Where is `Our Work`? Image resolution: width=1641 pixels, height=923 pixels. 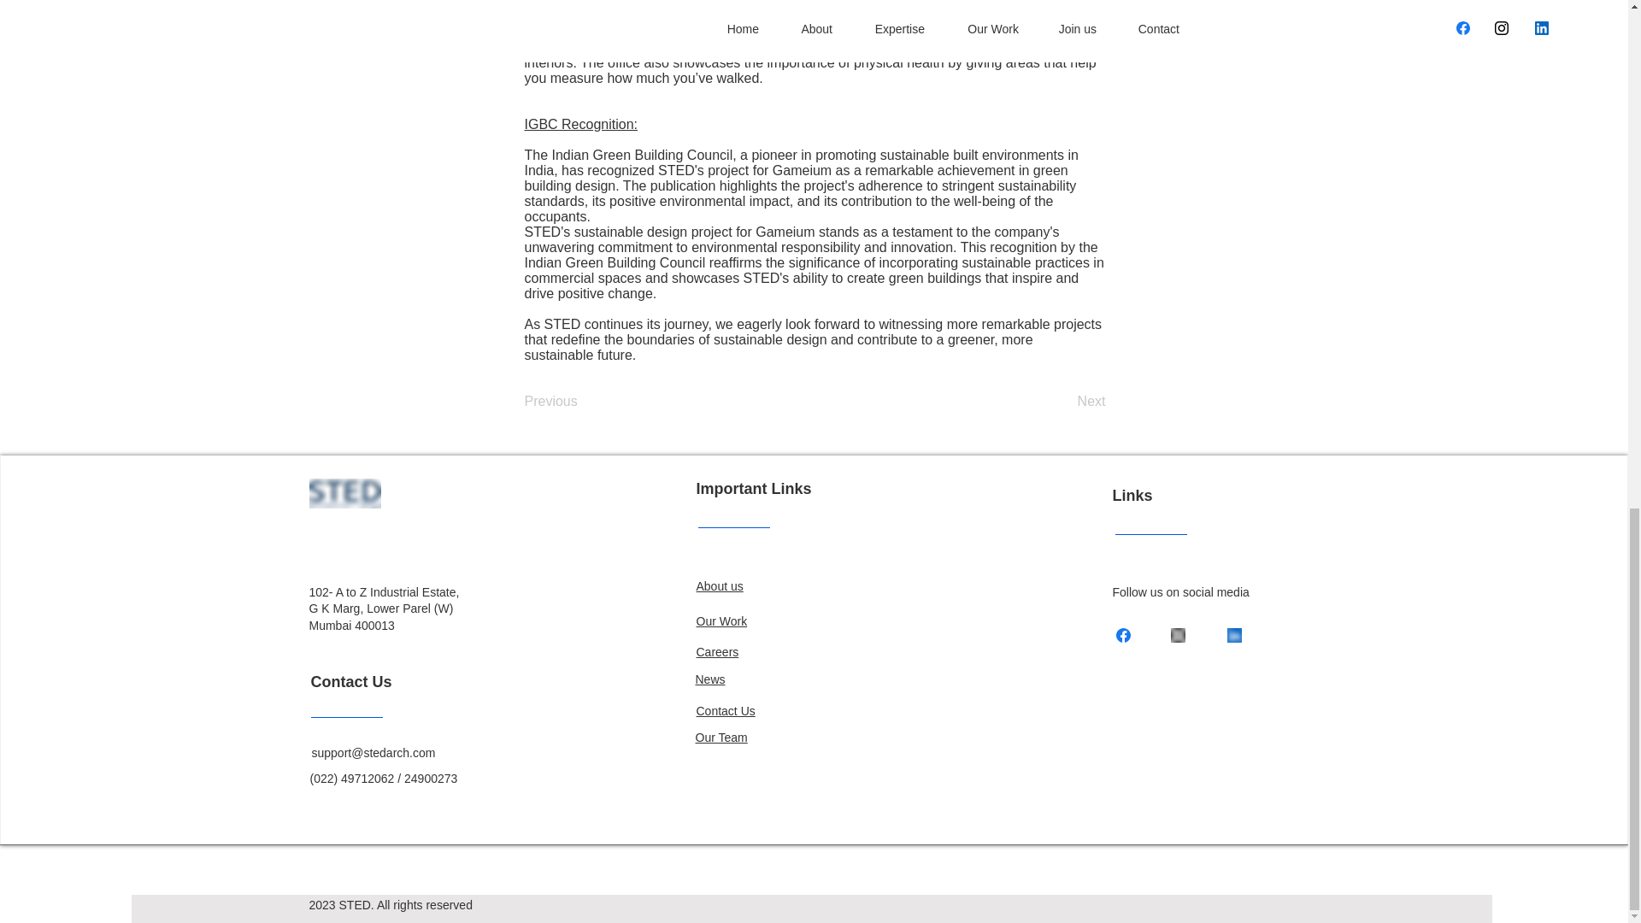 Our Work is located at coordinates (721, 621).